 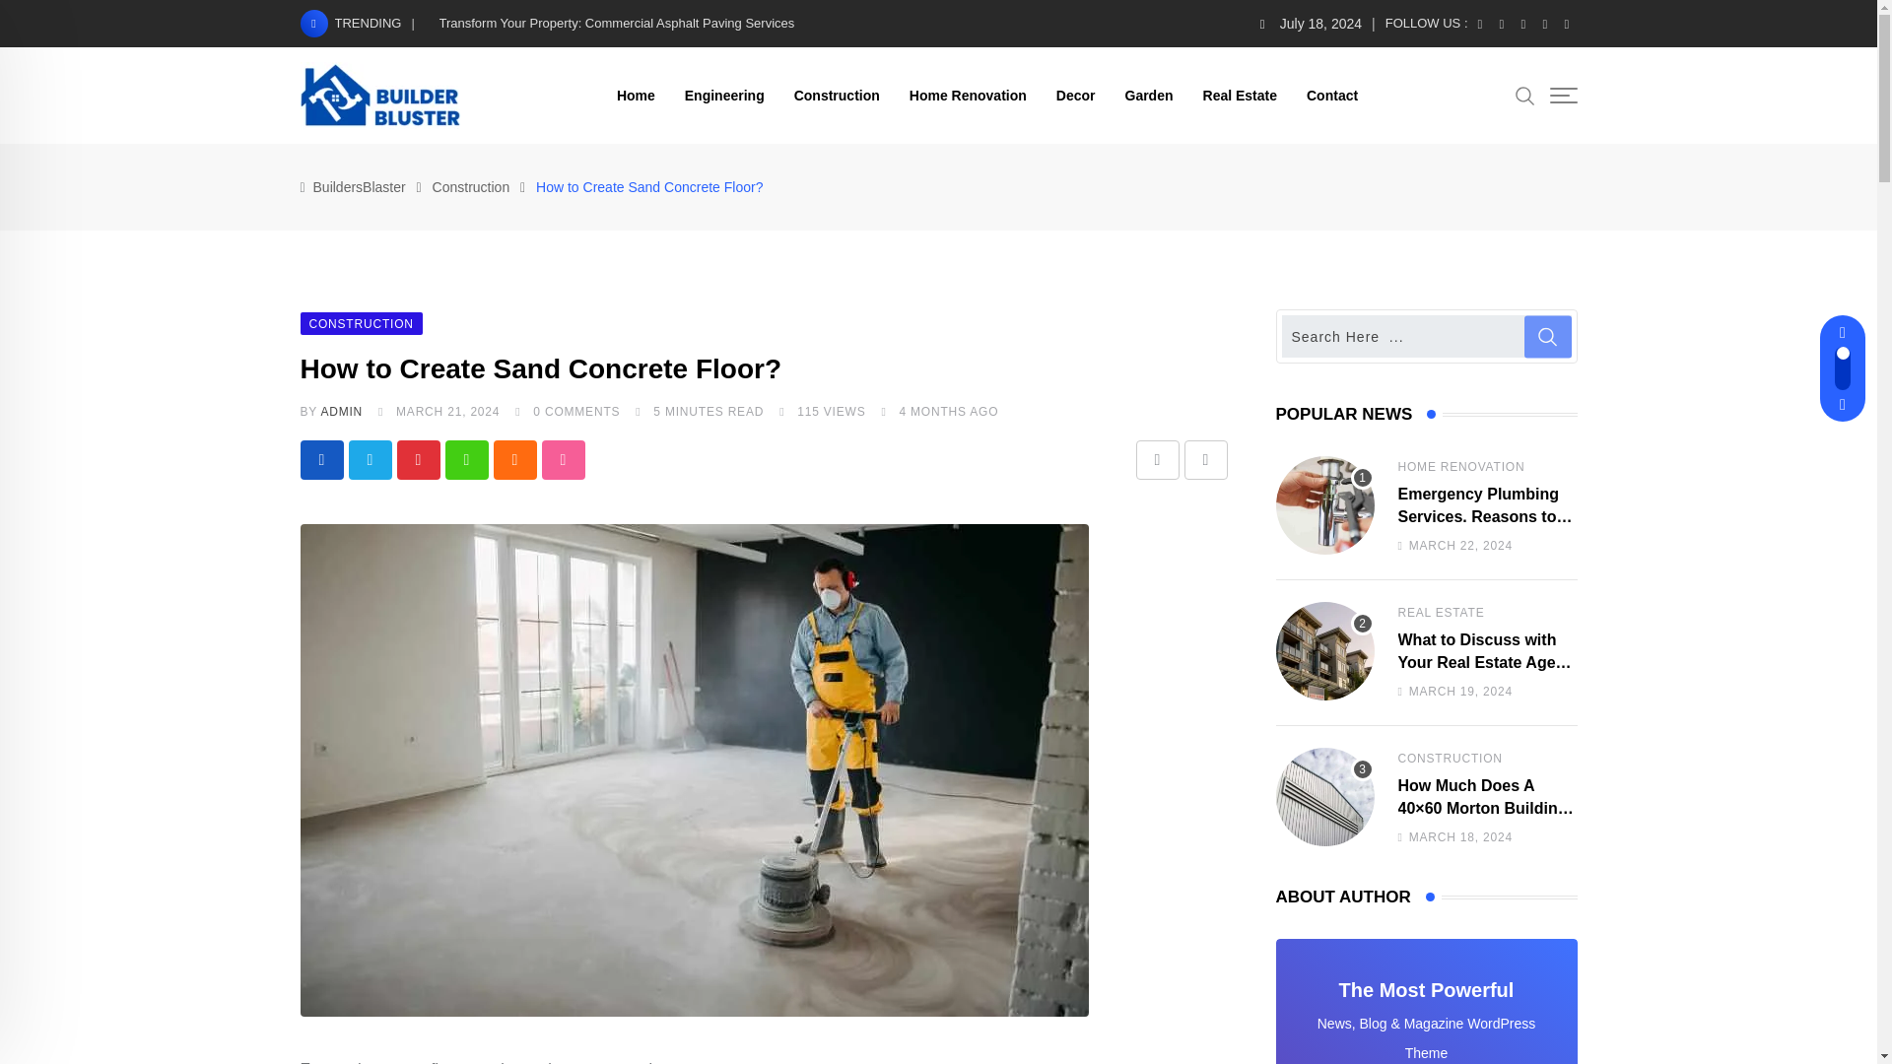 What do you see at coordinates (724, 95) in the screenshot?
I see `Engineering` at bounding box center [724, 95].